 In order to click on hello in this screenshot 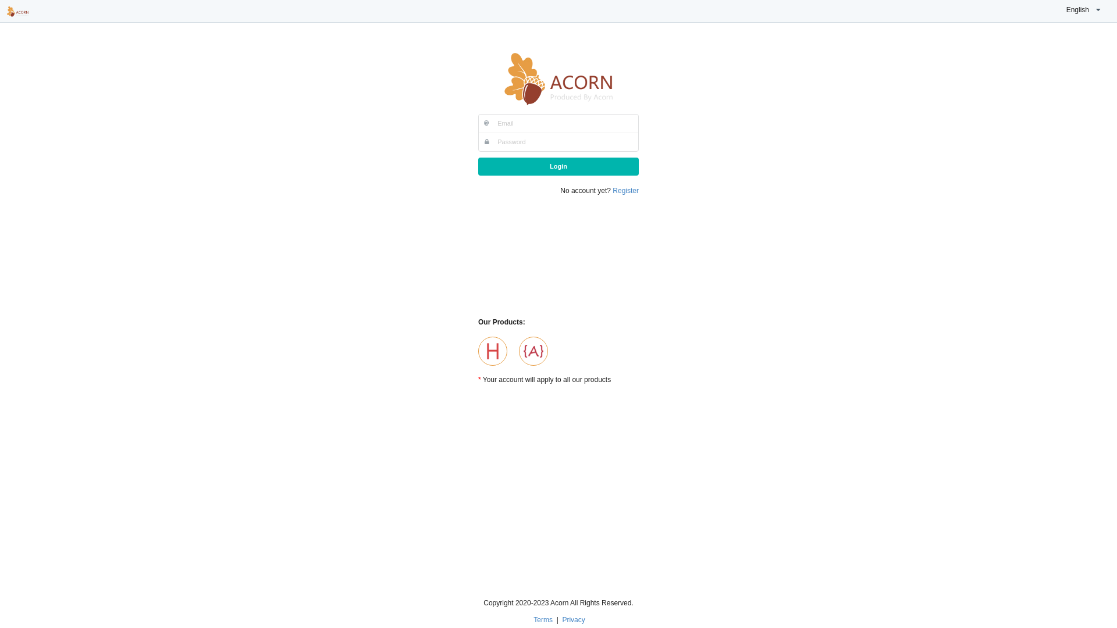, I will do `click(493, 351)`.